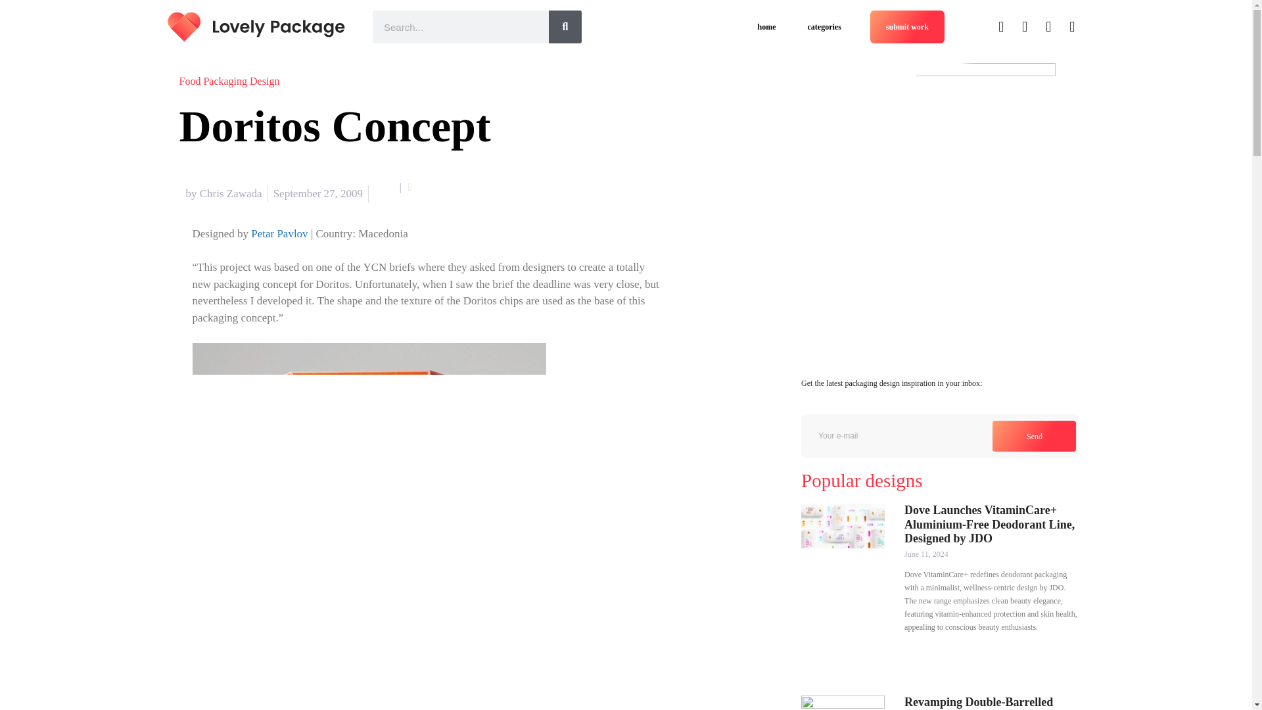 This screenshot has width=1262, height=710. I want to click on categories, so click(824, 26).